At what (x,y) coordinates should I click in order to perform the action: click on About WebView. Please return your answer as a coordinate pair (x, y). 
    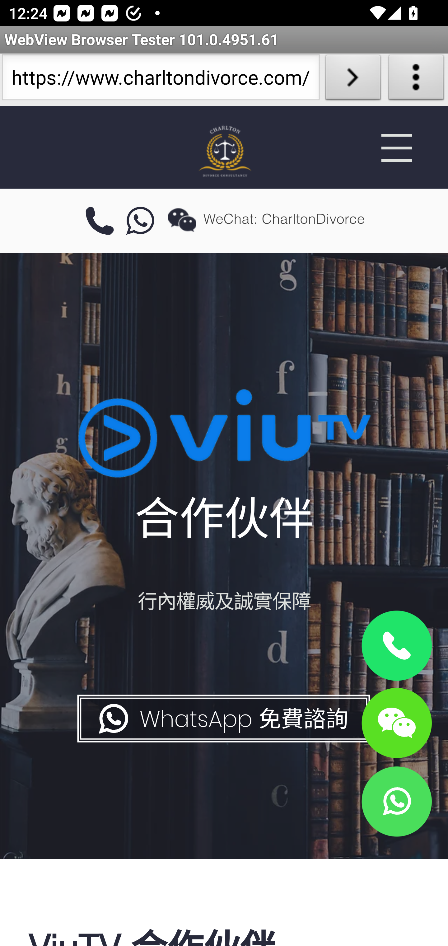
    Looking at the image, I should click on (416, 80).